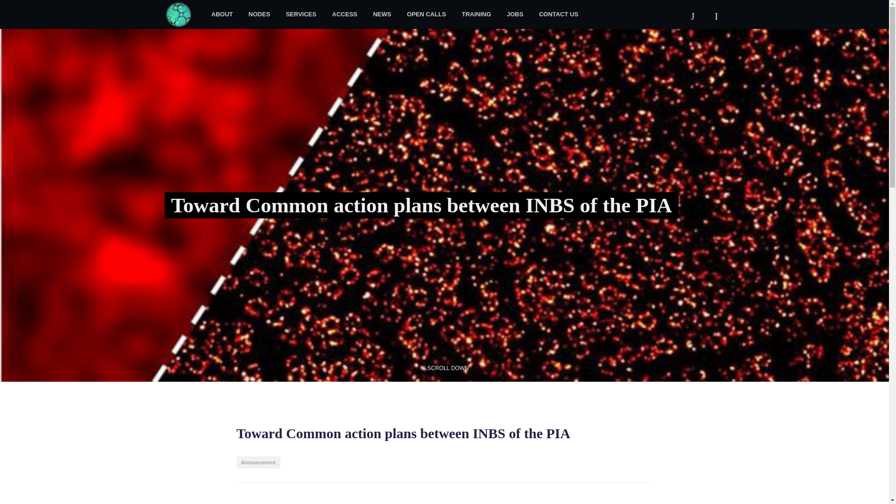  What do you see at coordinates (344, 14) in the screenshot?
I see `ACCESS` at bounding box center [344, 14].